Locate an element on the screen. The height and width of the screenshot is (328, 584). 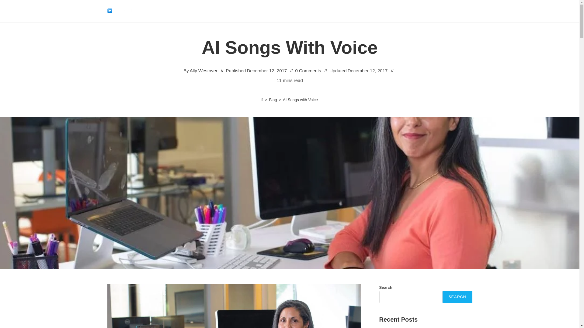
0 Comments is located at coordinates (308, 70).